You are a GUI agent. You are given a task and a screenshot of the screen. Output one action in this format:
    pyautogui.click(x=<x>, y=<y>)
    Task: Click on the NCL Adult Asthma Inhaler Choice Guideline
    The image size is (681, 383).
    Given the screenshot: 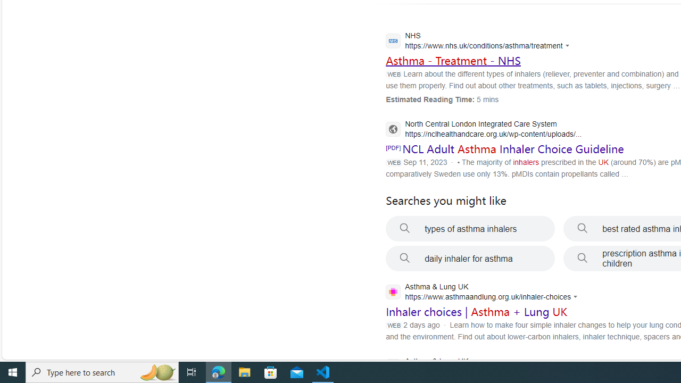 What is the action you would take?
    pyautogui.click(x=513, y=149)
    